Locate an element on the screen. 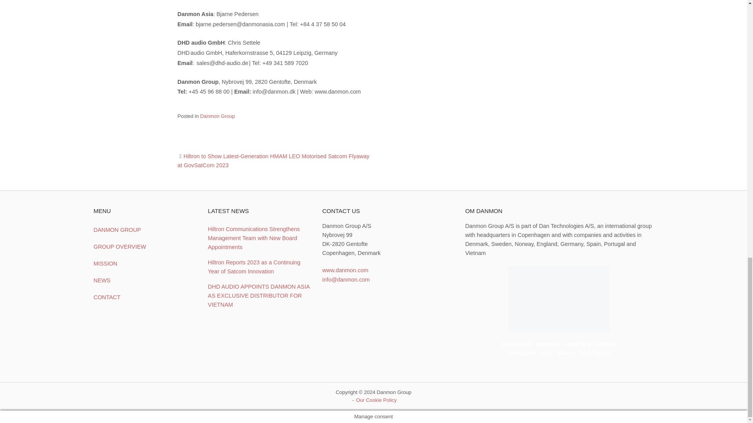 Image resolution: width=753 pixels, height=423 pixels. ASIA is located at coordinates (546, 353).